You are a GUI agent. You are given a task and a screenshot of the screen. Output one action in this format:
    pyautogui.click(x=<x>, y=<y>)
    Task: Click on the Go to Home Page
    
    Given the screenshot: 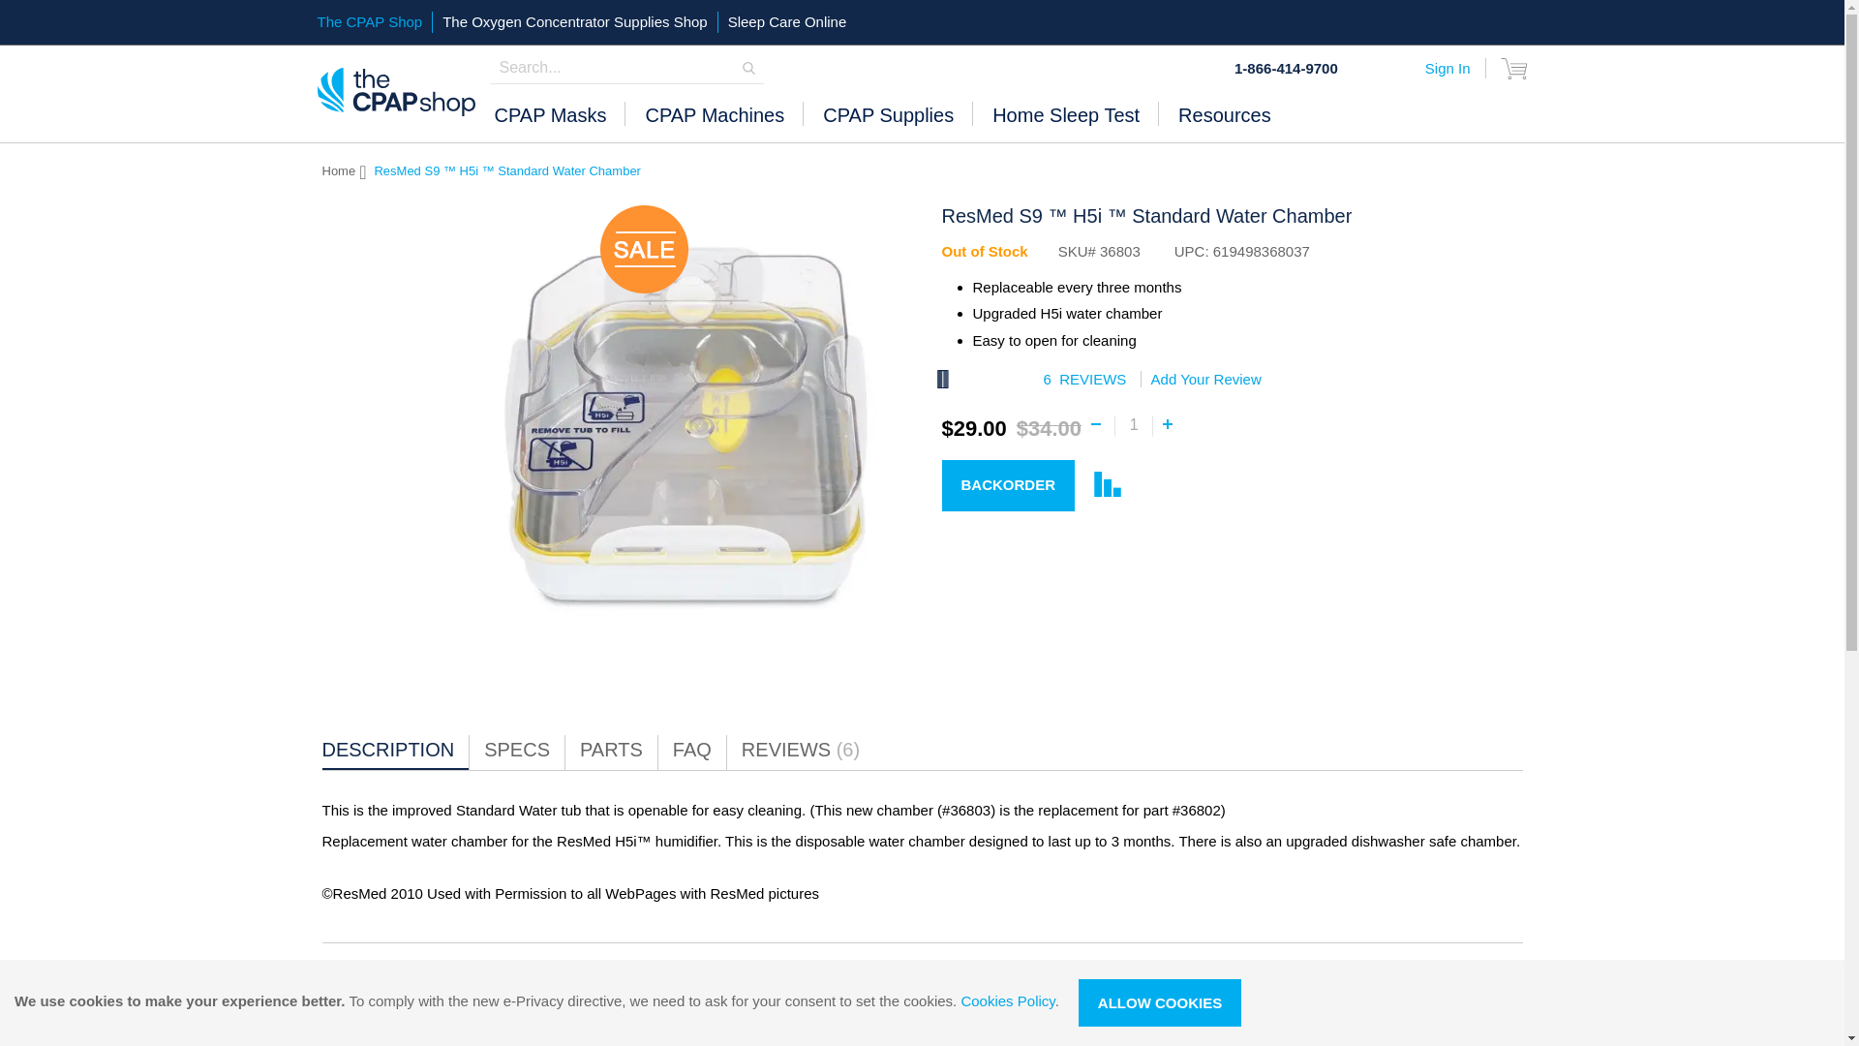 What is the action you would take?
    pyautogui.click(x=338, y=170)
    